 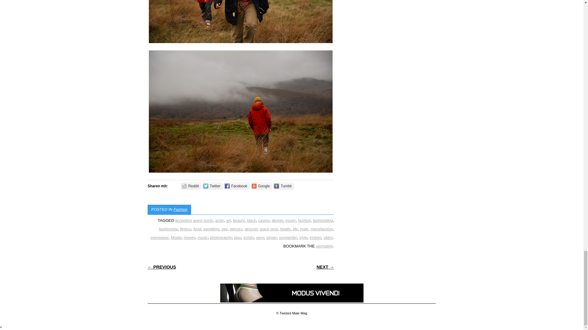 I want to click on fashion, so click(x=304, y=220).